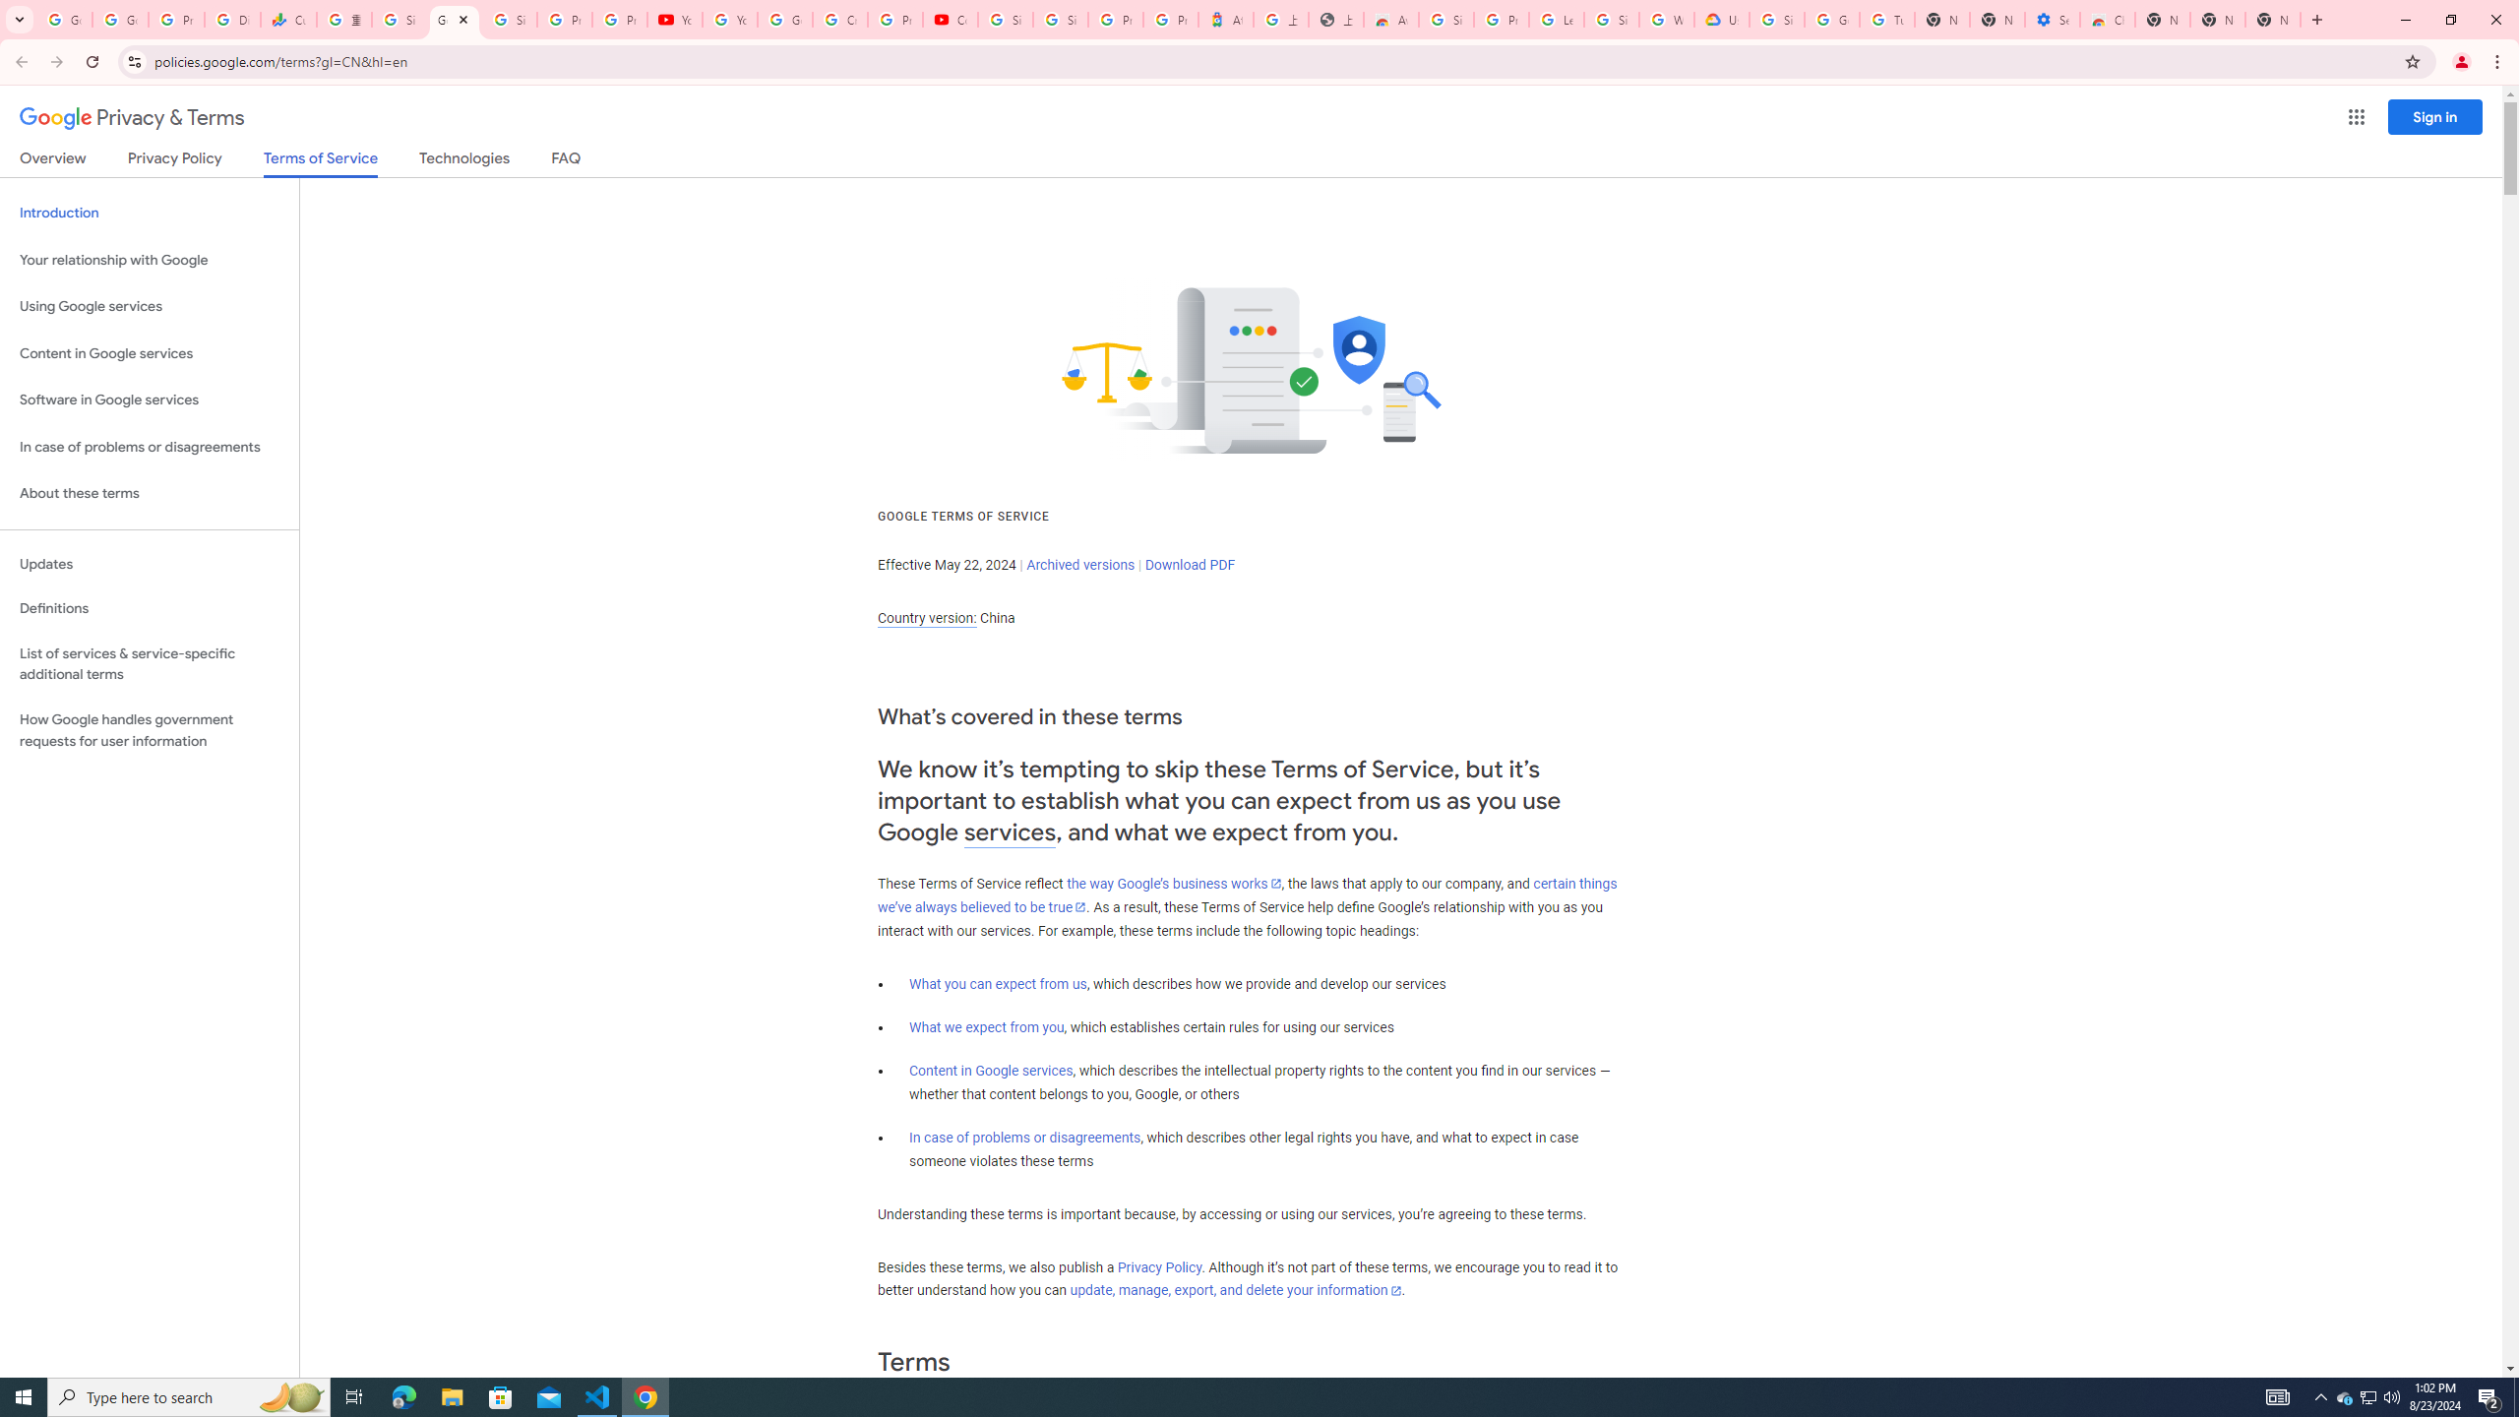 The image size is (2519, 1417). Describe the element at coordinates (2052, 20) in the screenshot. I see `Settings - Accessibility` at that location.